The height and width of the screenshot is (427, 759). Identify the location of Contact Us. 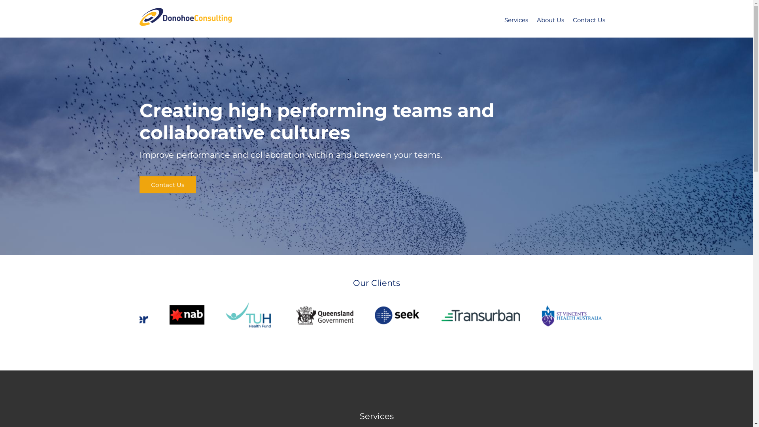
(589, 19).